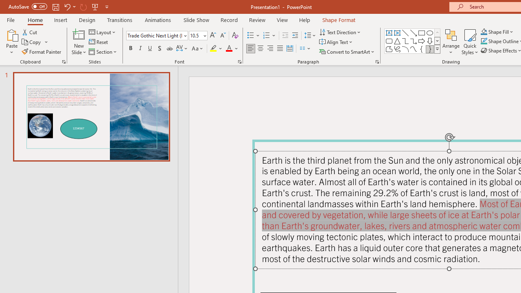 This screenshot has width=521, height=293. What do you see at coordinates (310, 36) in the screenshot?
I see `Line Spacing` at bounding box center [310, 36].